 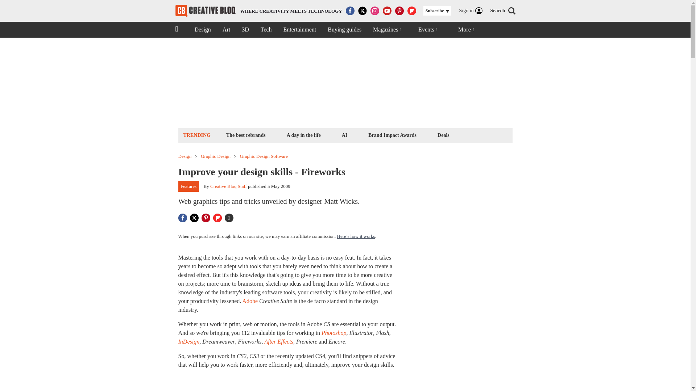 What do you see at coordinates (300, 30) in the screenshot?
I see `Entertainment` at bounding box center [300, 30].